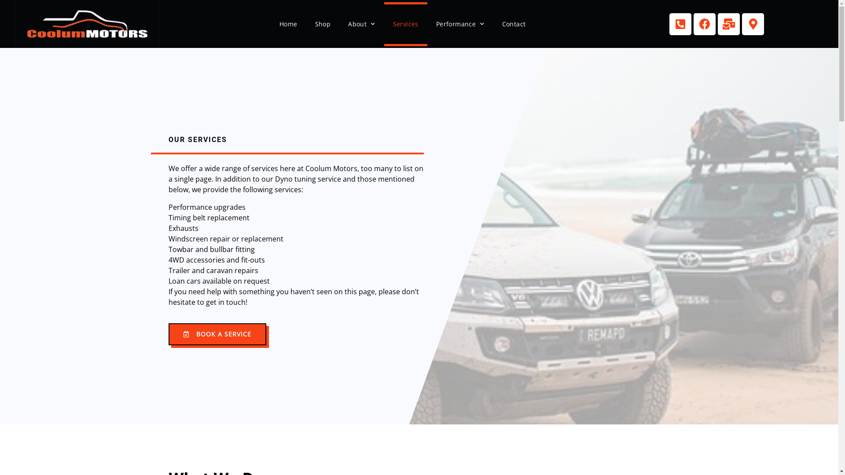 The width and height of the screenshot is (845, 475). What do you see at coordinates (323, 24) in the screenshot?
I see `Shop` at bounding box center [323, 24].